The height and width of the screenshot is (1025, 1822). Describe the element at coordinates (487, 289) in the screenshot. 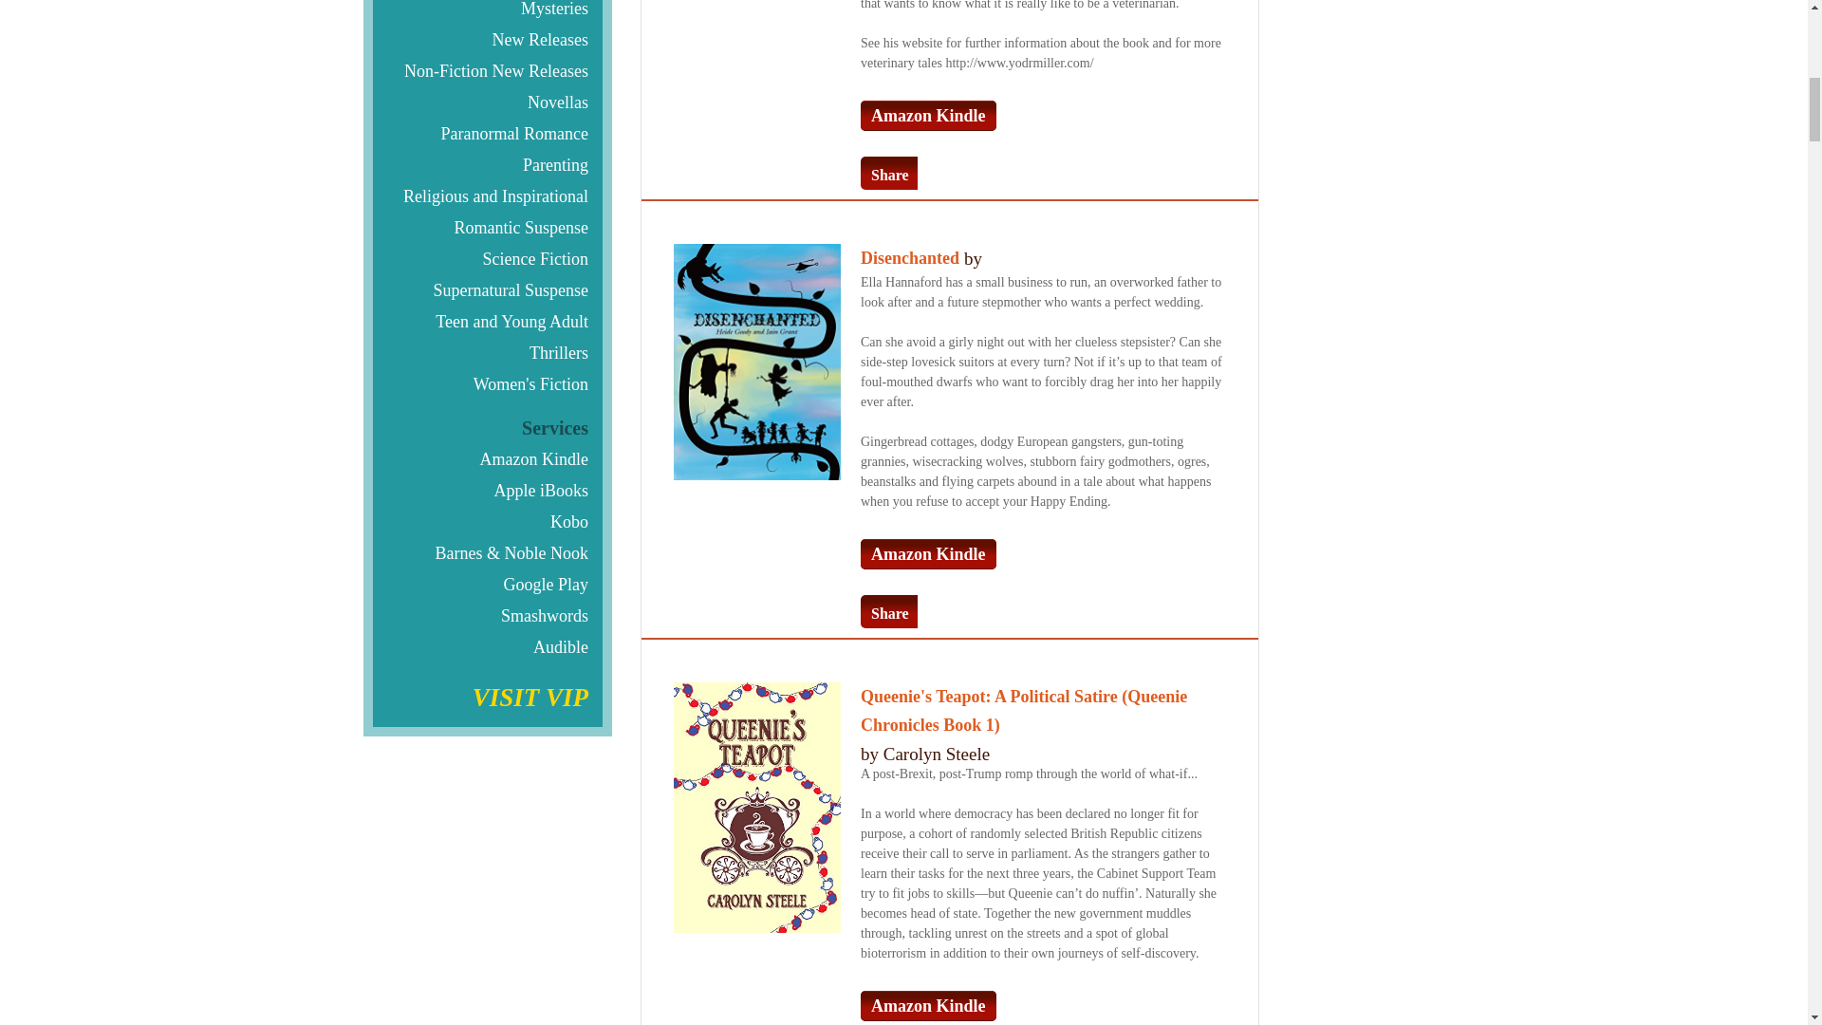

I see `Supernatural Suspense` at that location.